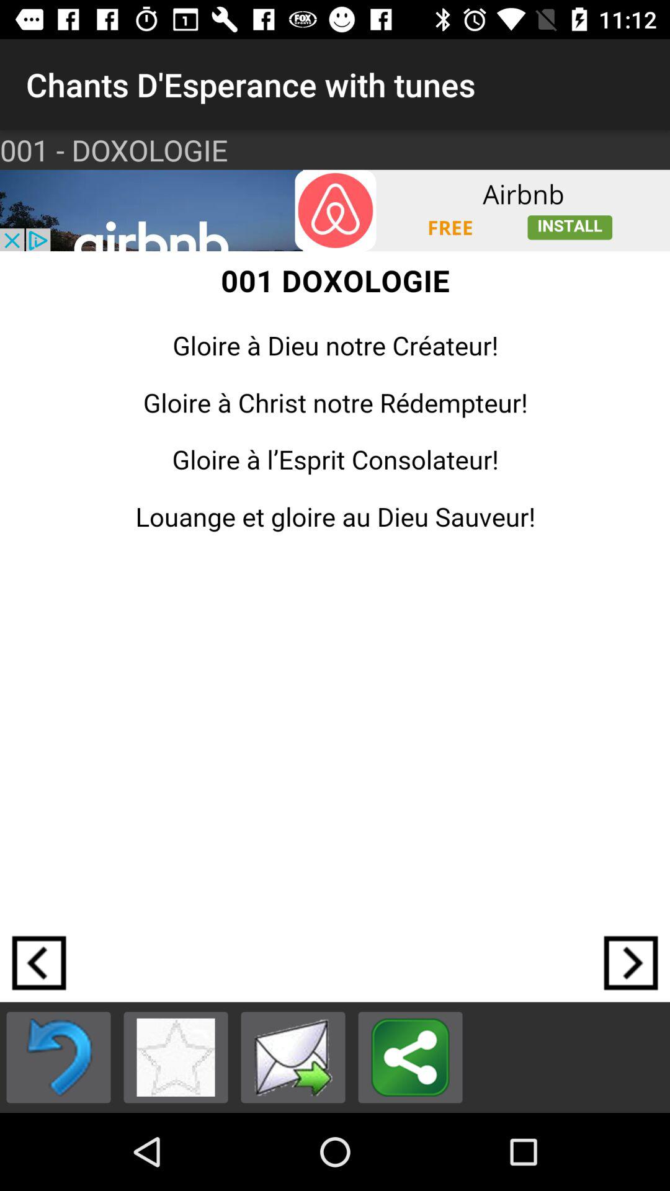 Image resolution: width=670 pixels, height=1191 pixels. Describe the element at coordinates (335, 210) in the screenshot. I see `airbnb icon` at that location.